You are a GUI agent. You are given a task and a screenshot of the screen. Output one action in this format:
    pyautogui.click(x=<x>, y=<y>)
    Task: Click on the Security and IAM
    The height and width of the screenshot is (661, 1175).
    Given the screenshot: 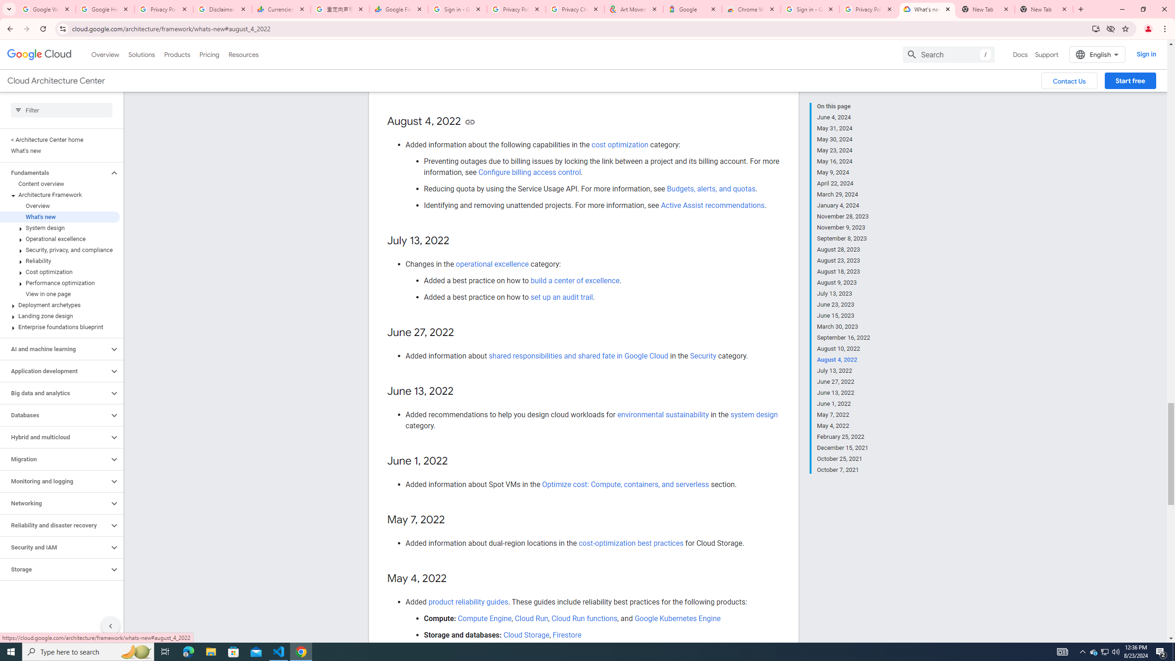 What is the action you would take?
    pyautogui.click(x=55, y=547)
    